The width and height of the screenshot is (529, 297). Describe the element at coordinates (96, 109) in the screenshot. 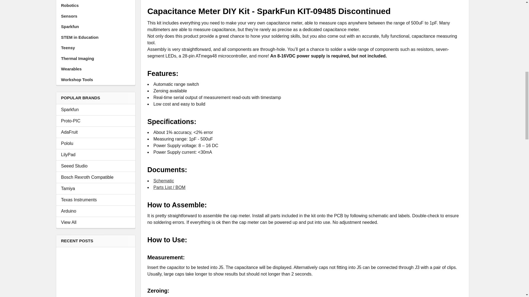

I see `Sparkfun` at that location.